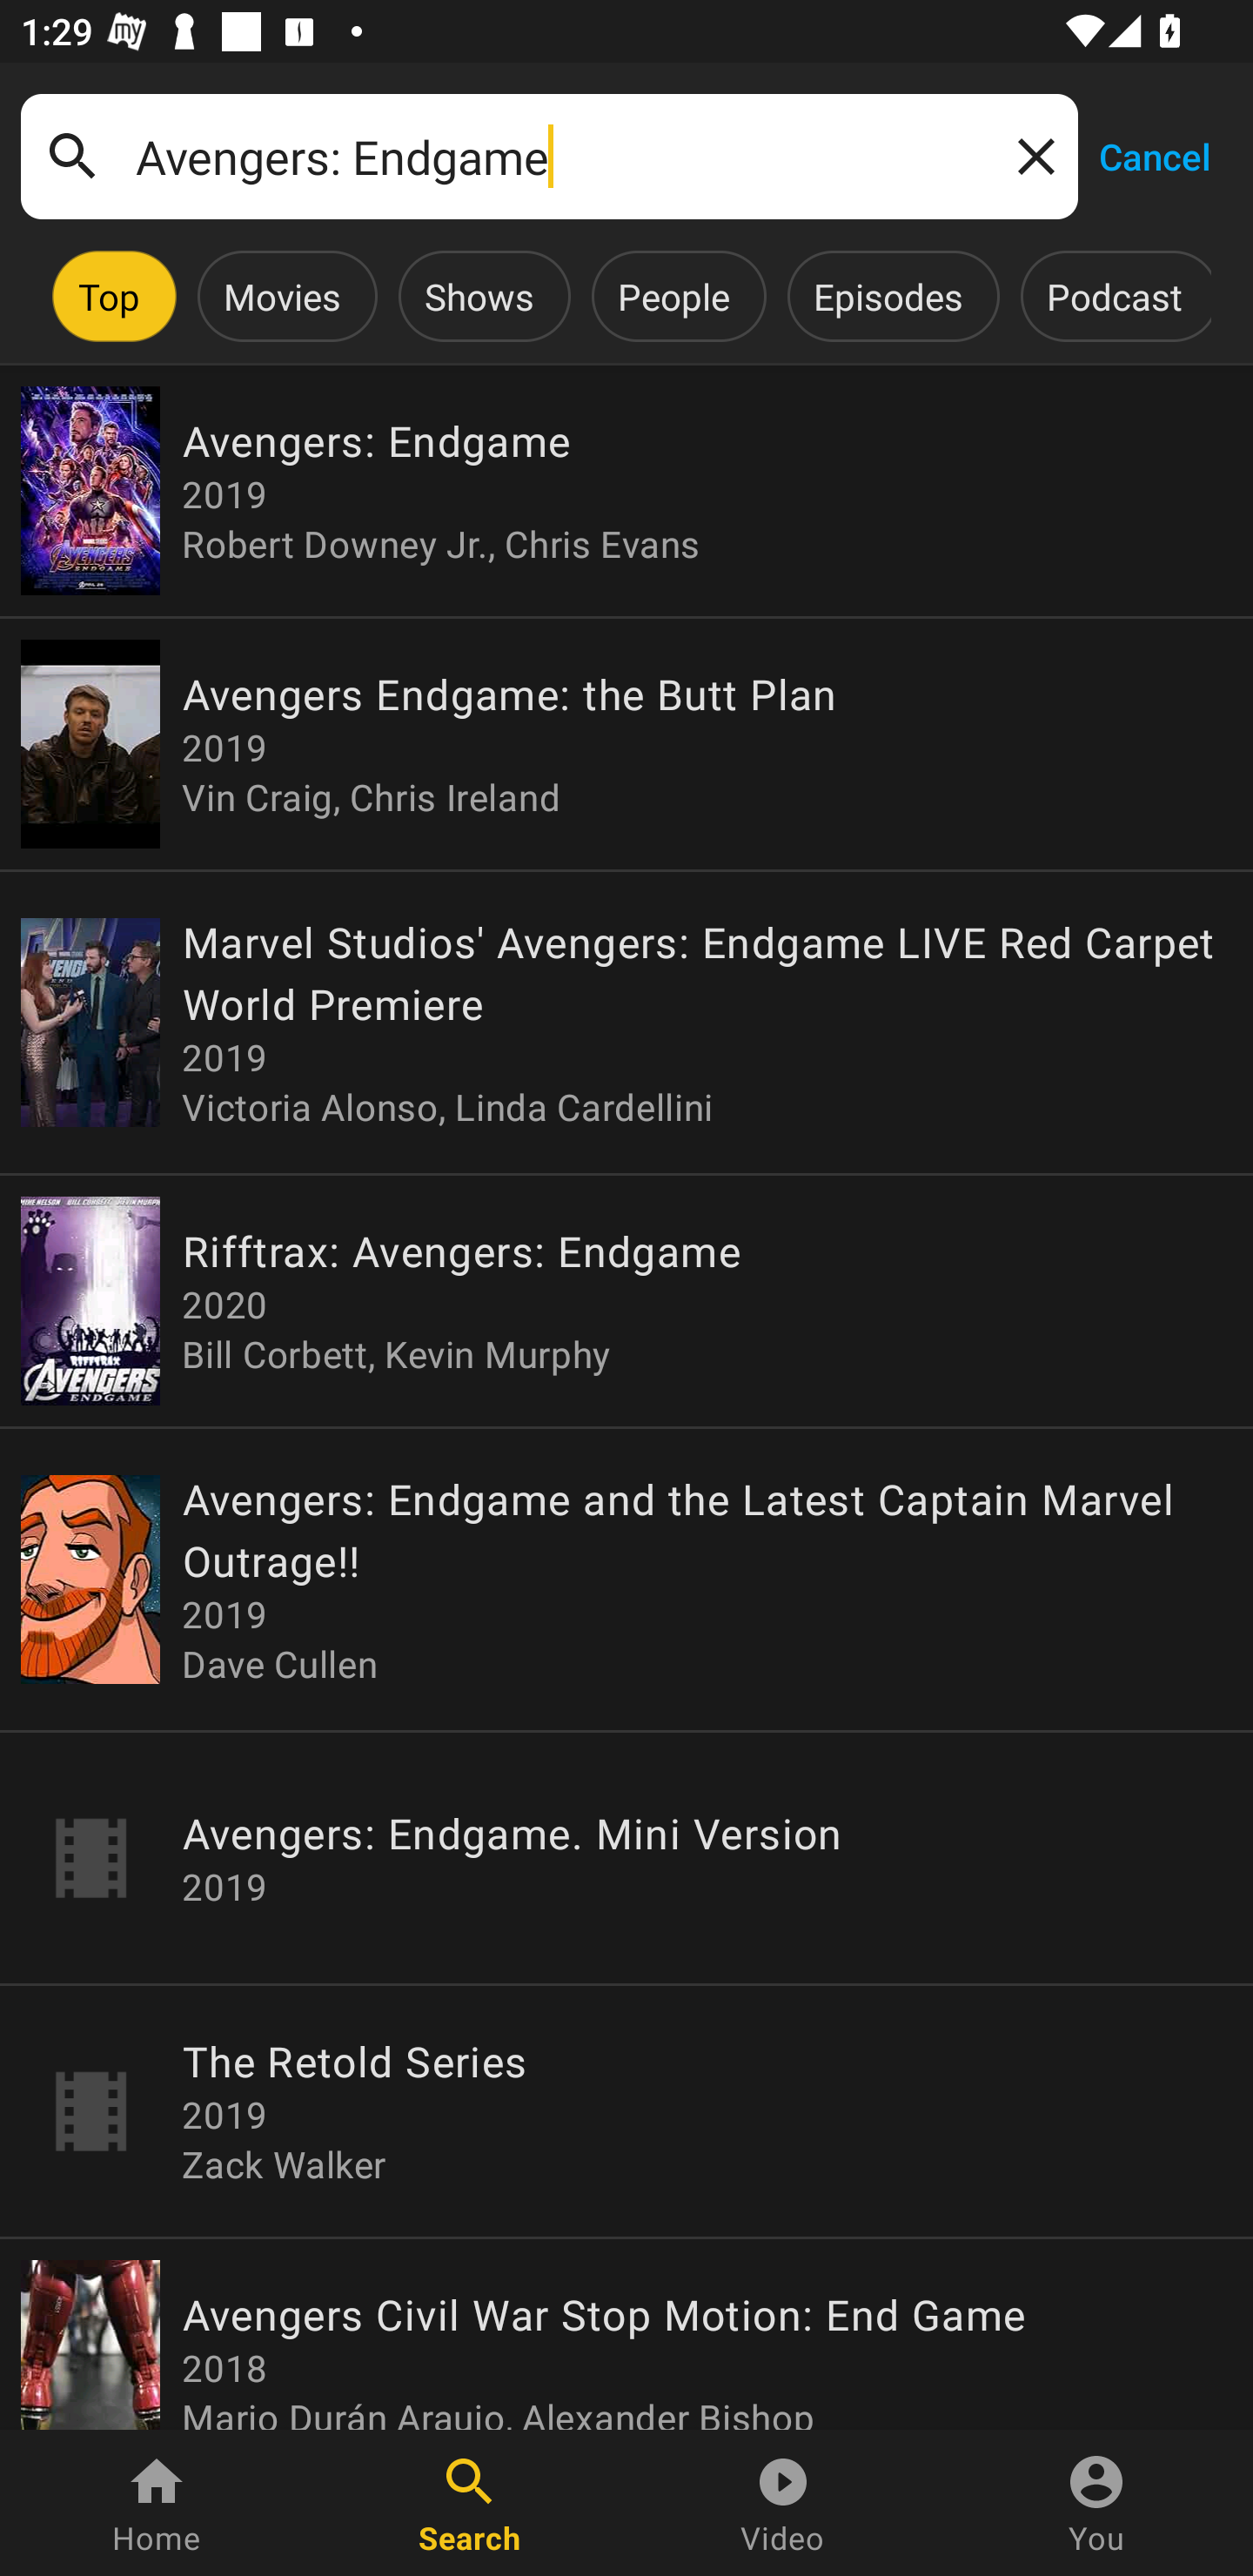  I want to click on Clear query, so click(1030, 155).